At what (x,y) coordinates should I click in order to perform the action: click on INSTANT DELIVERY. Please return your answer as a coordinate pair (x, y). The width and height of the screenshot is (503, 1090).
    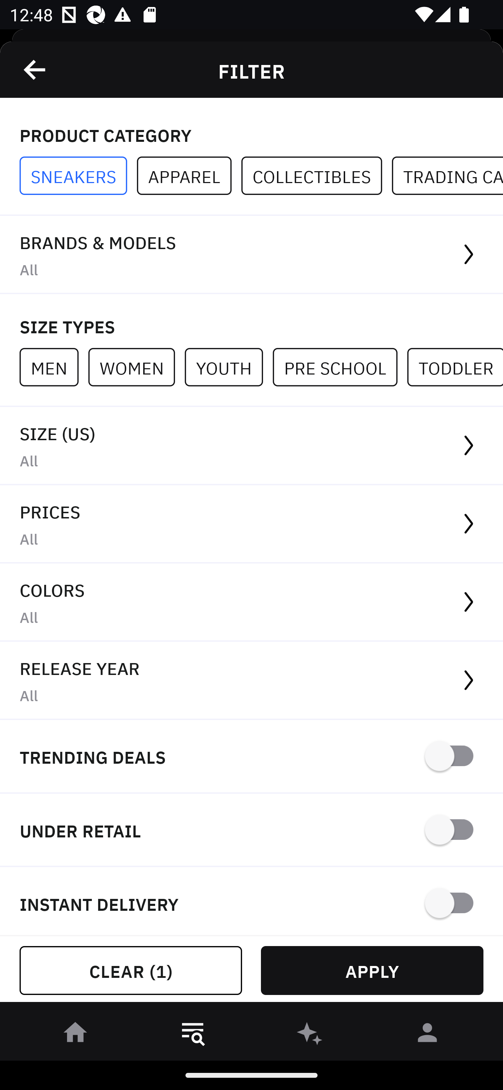
    Looking at the image, I should click on (251, 901).